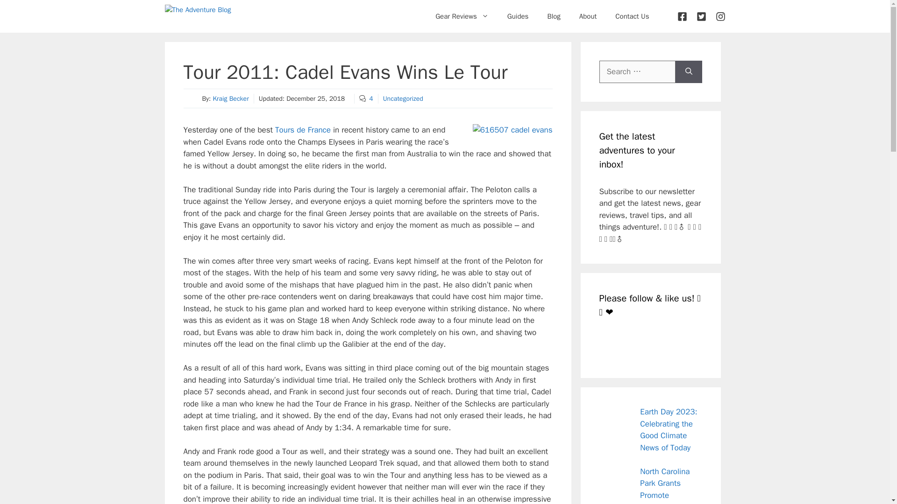 The width and height of the screenshot is (897, 504). I want to click on Facebook, so click(610, 345).